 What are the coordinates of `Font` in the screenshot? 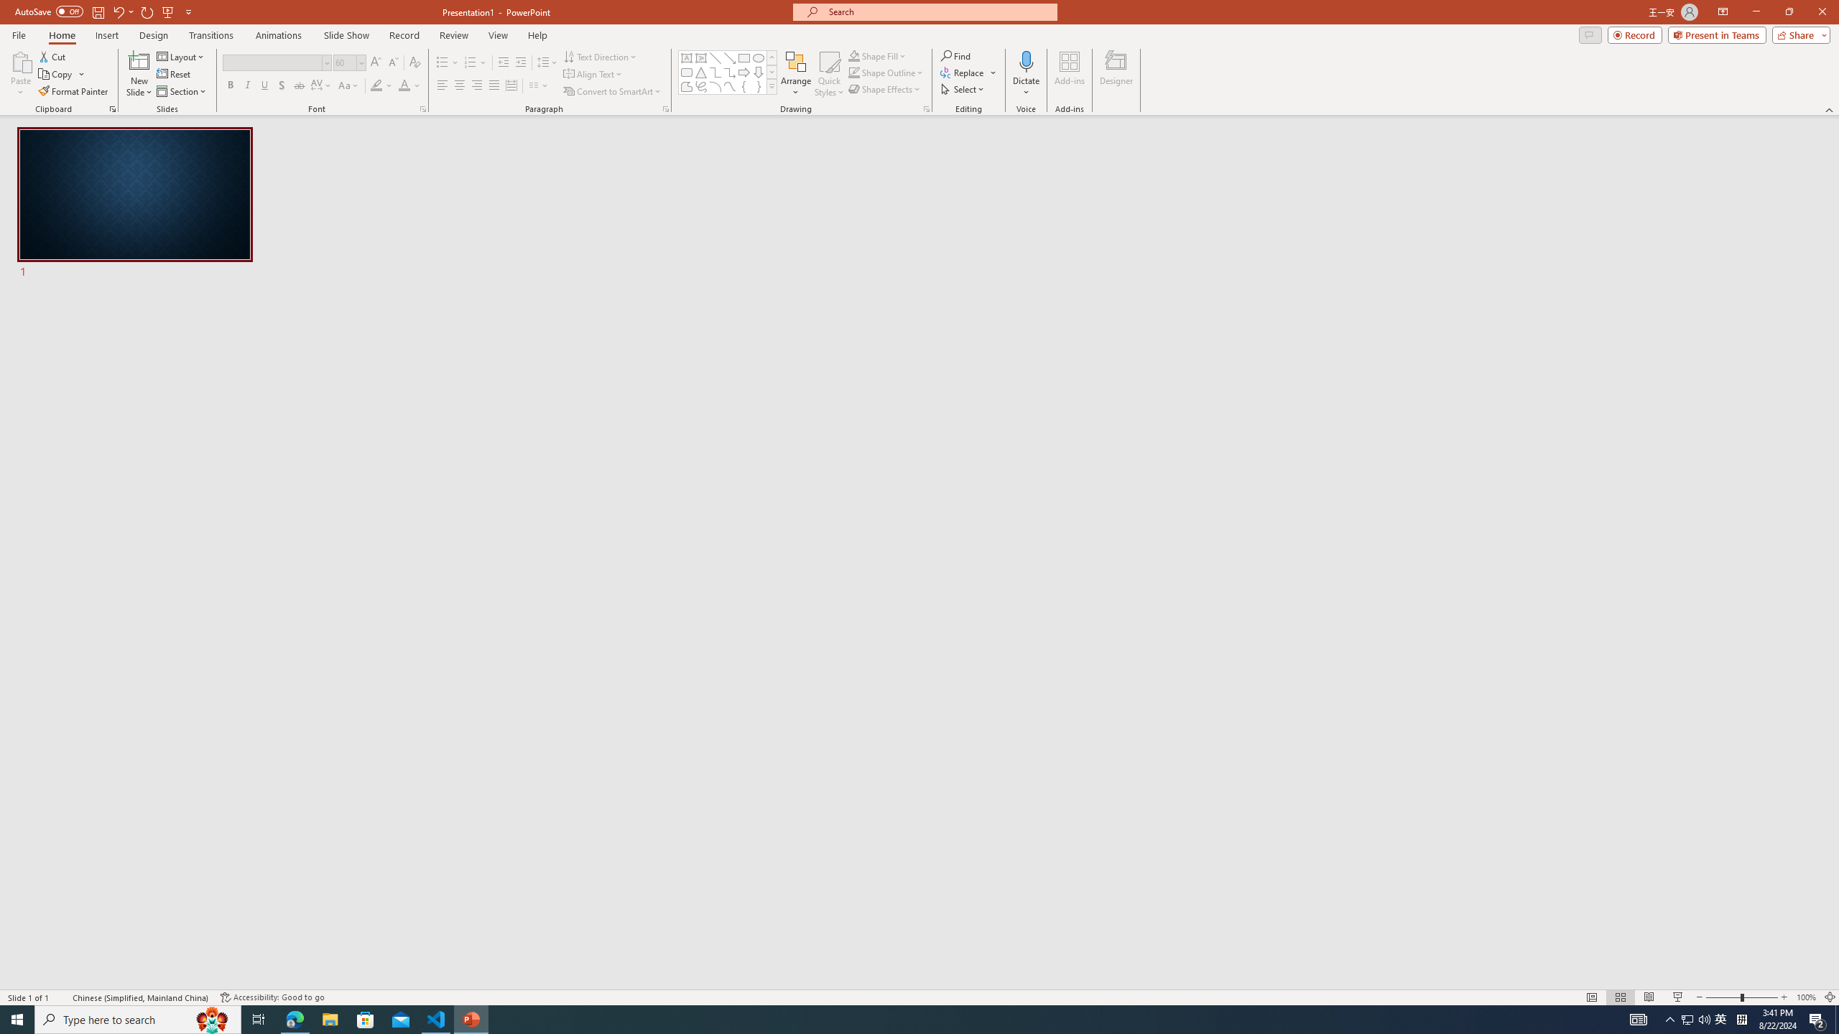 It's located at (276, 63).